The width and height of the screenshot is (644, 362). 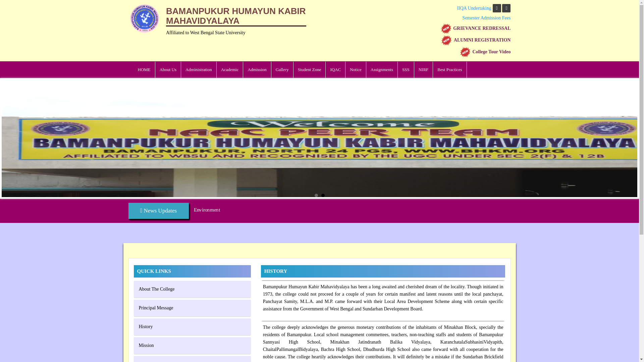 I want to click on College Tour Video, so click(x=485, y=52).